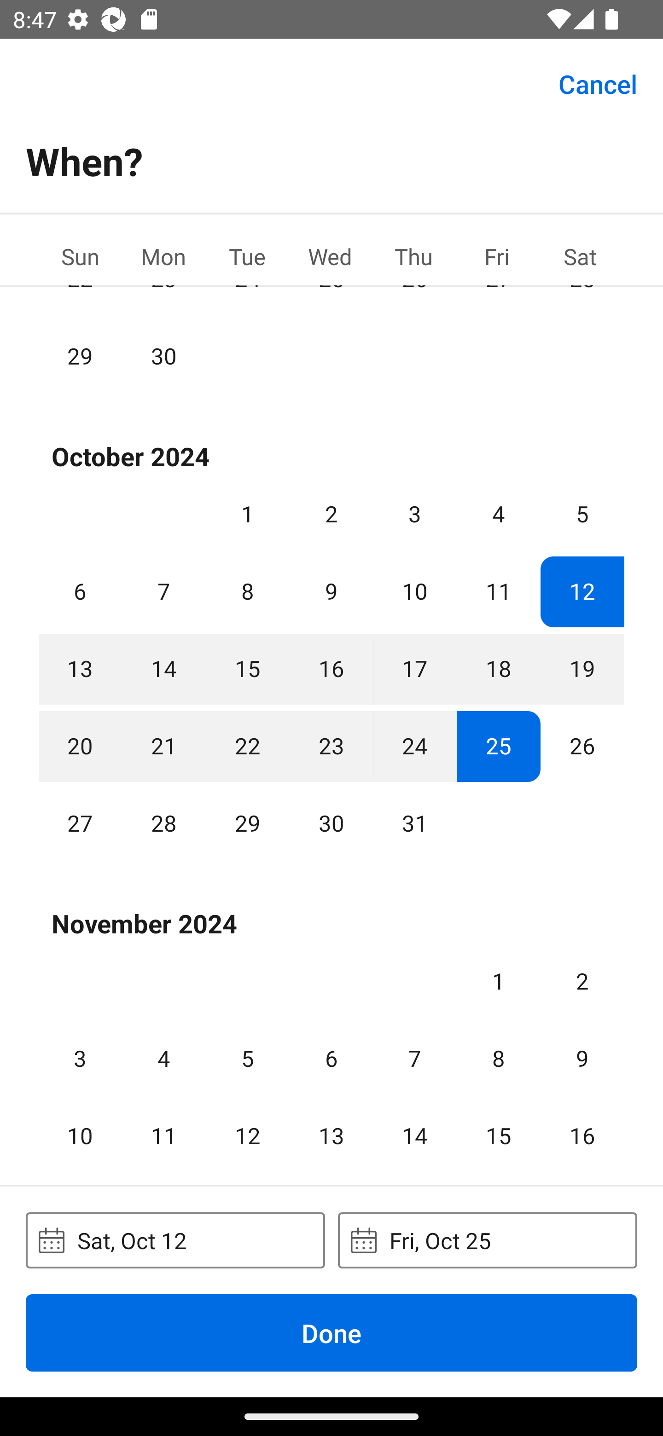 This screenshot has height=1436, width=663. I want to click on Cancel, so click(598, 83).